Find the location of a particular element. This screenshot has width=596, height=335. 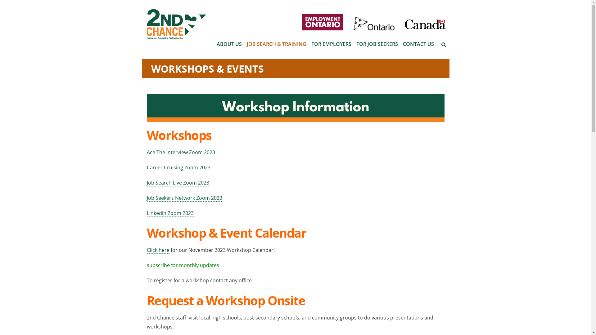

FOR EMPLOYERS is located at coordinates (331, 44).